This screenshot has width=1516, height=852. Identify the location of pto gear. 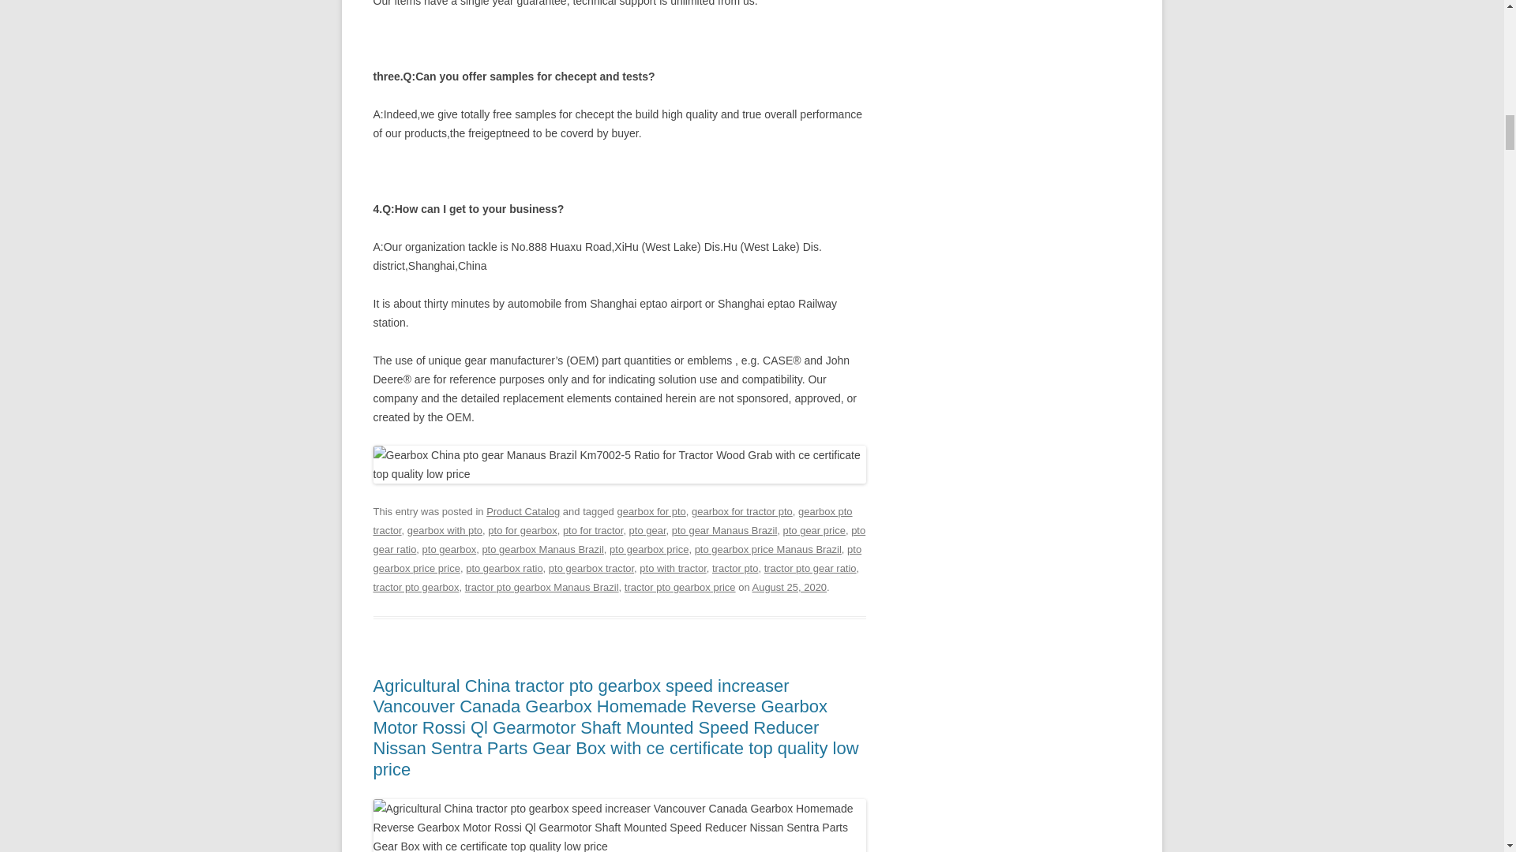
(647, 530).